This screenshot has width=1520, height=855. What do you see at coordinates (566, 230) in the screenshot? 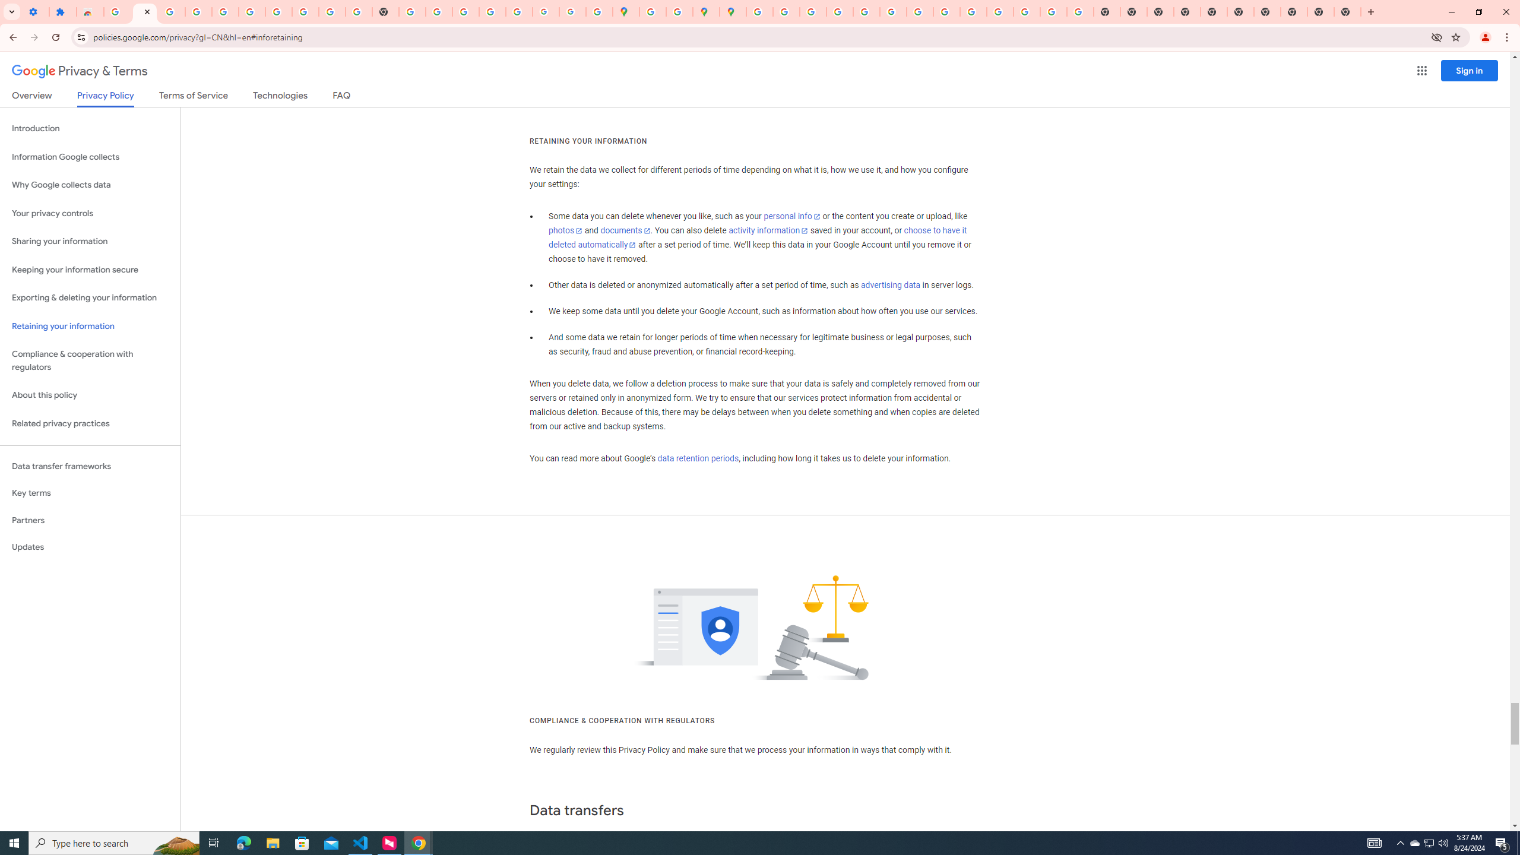
I see `photos` at bounding box center [566, 230].